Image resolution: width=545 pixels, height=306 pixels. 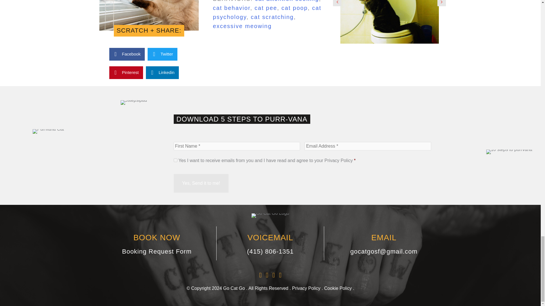 I want to click on cat attention seeking, so click(x=287, y=1).